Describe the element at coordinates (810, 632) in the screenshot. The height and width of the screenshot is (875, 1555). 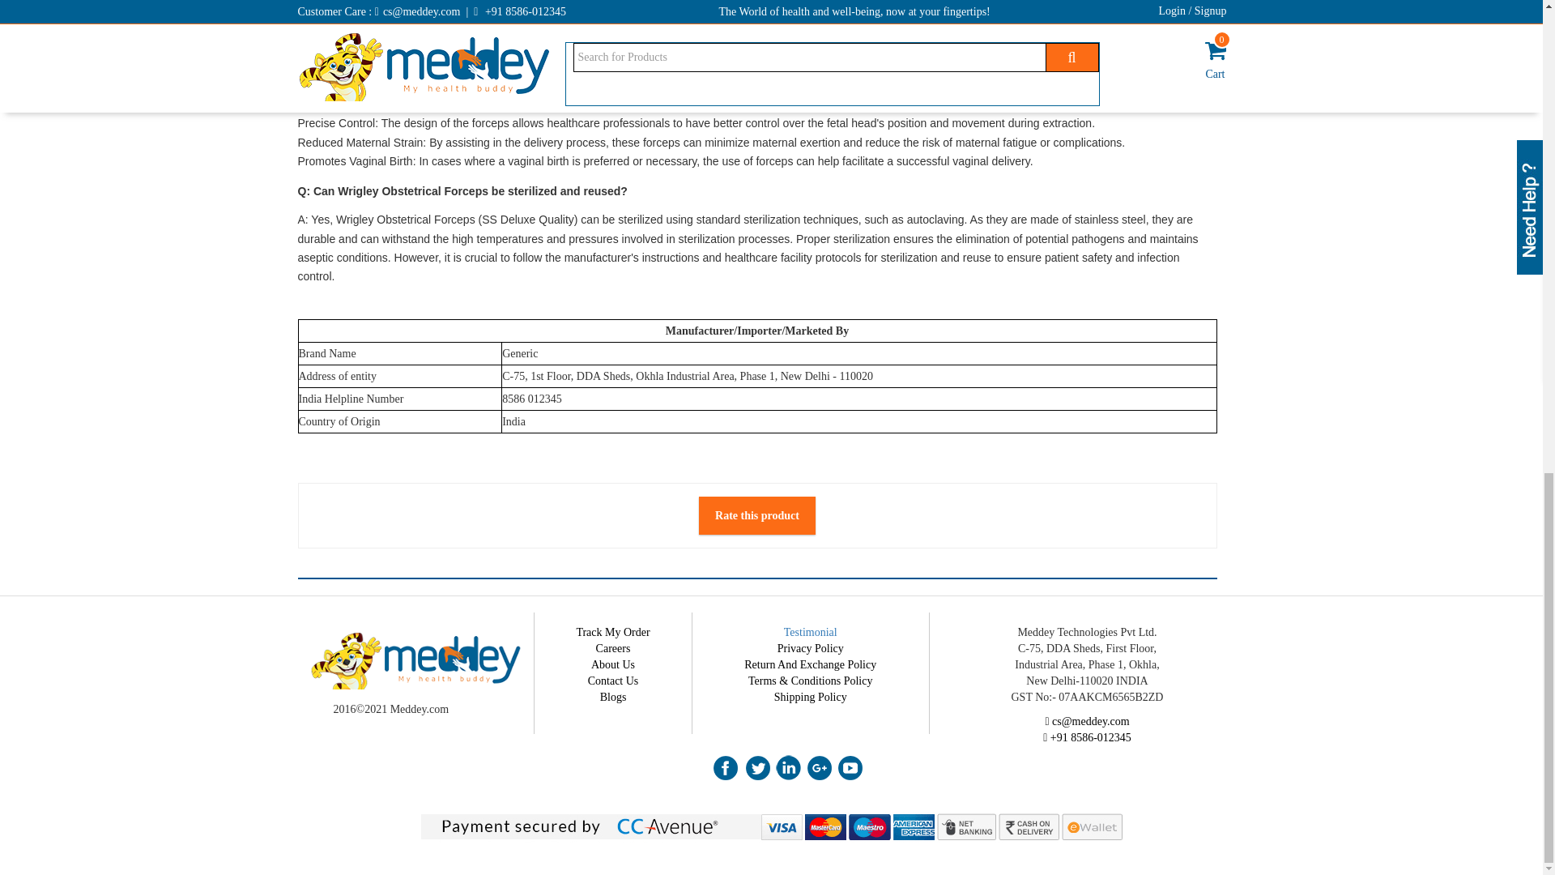
I see `Testimonial` at that location.